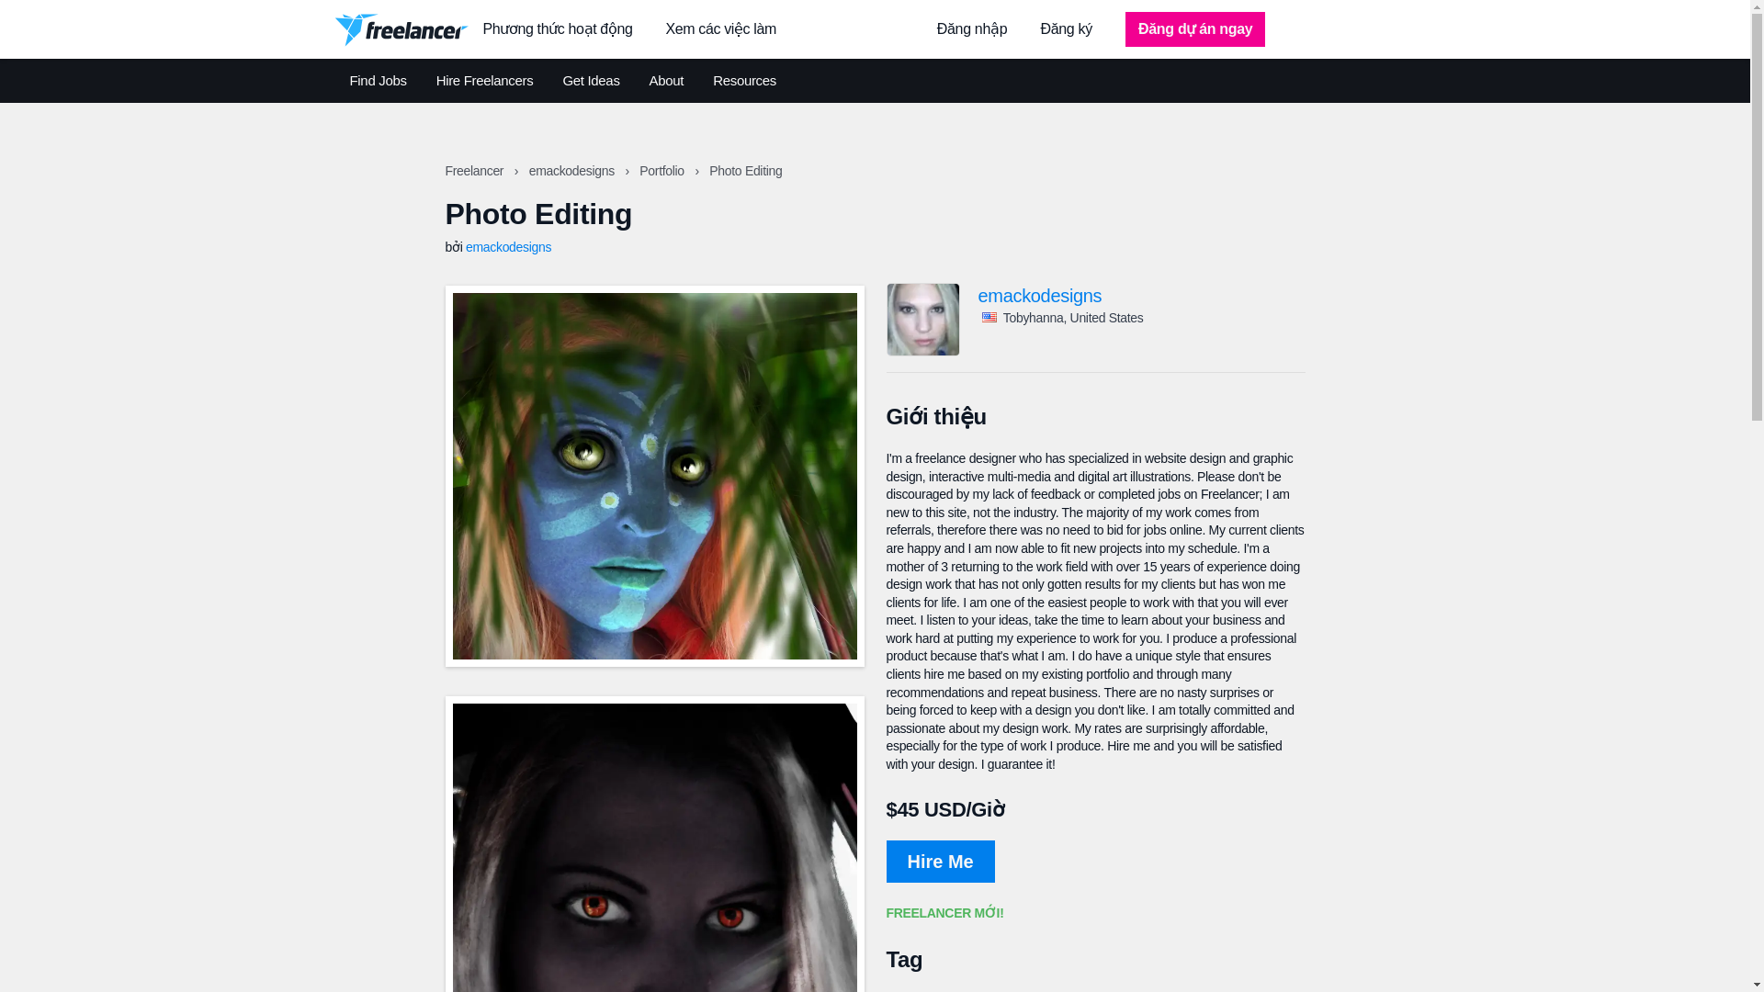  What do you see at coordinates (485, 81) in the screenshot?
I see `Hire Freelancers` at bounding box center [485, 81].